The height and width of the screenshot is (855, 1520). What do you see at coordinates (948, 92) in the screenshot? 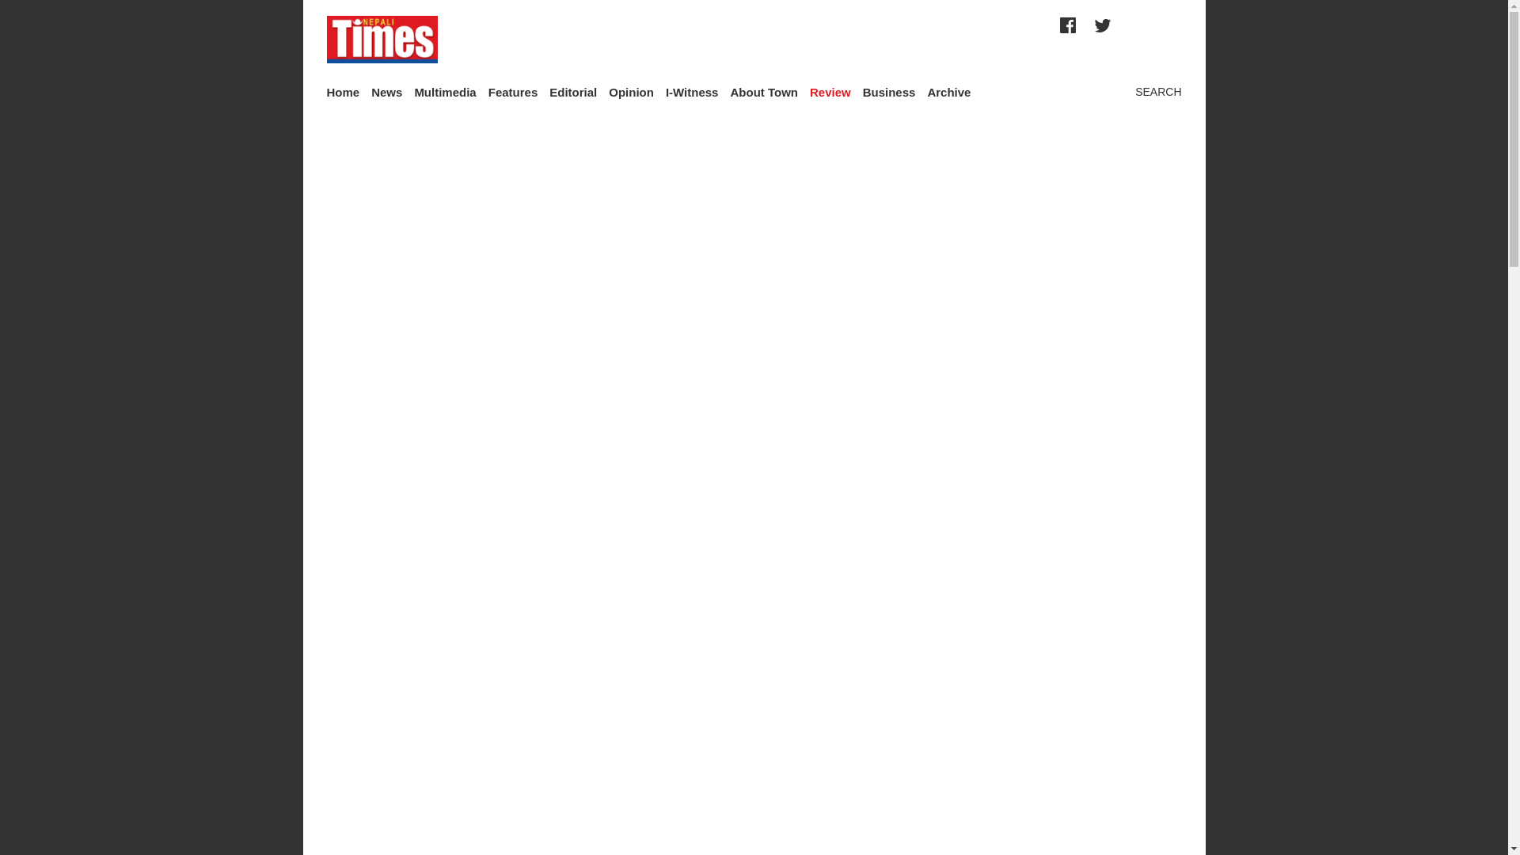
I see `Archive` at bounding box center [948, 92].